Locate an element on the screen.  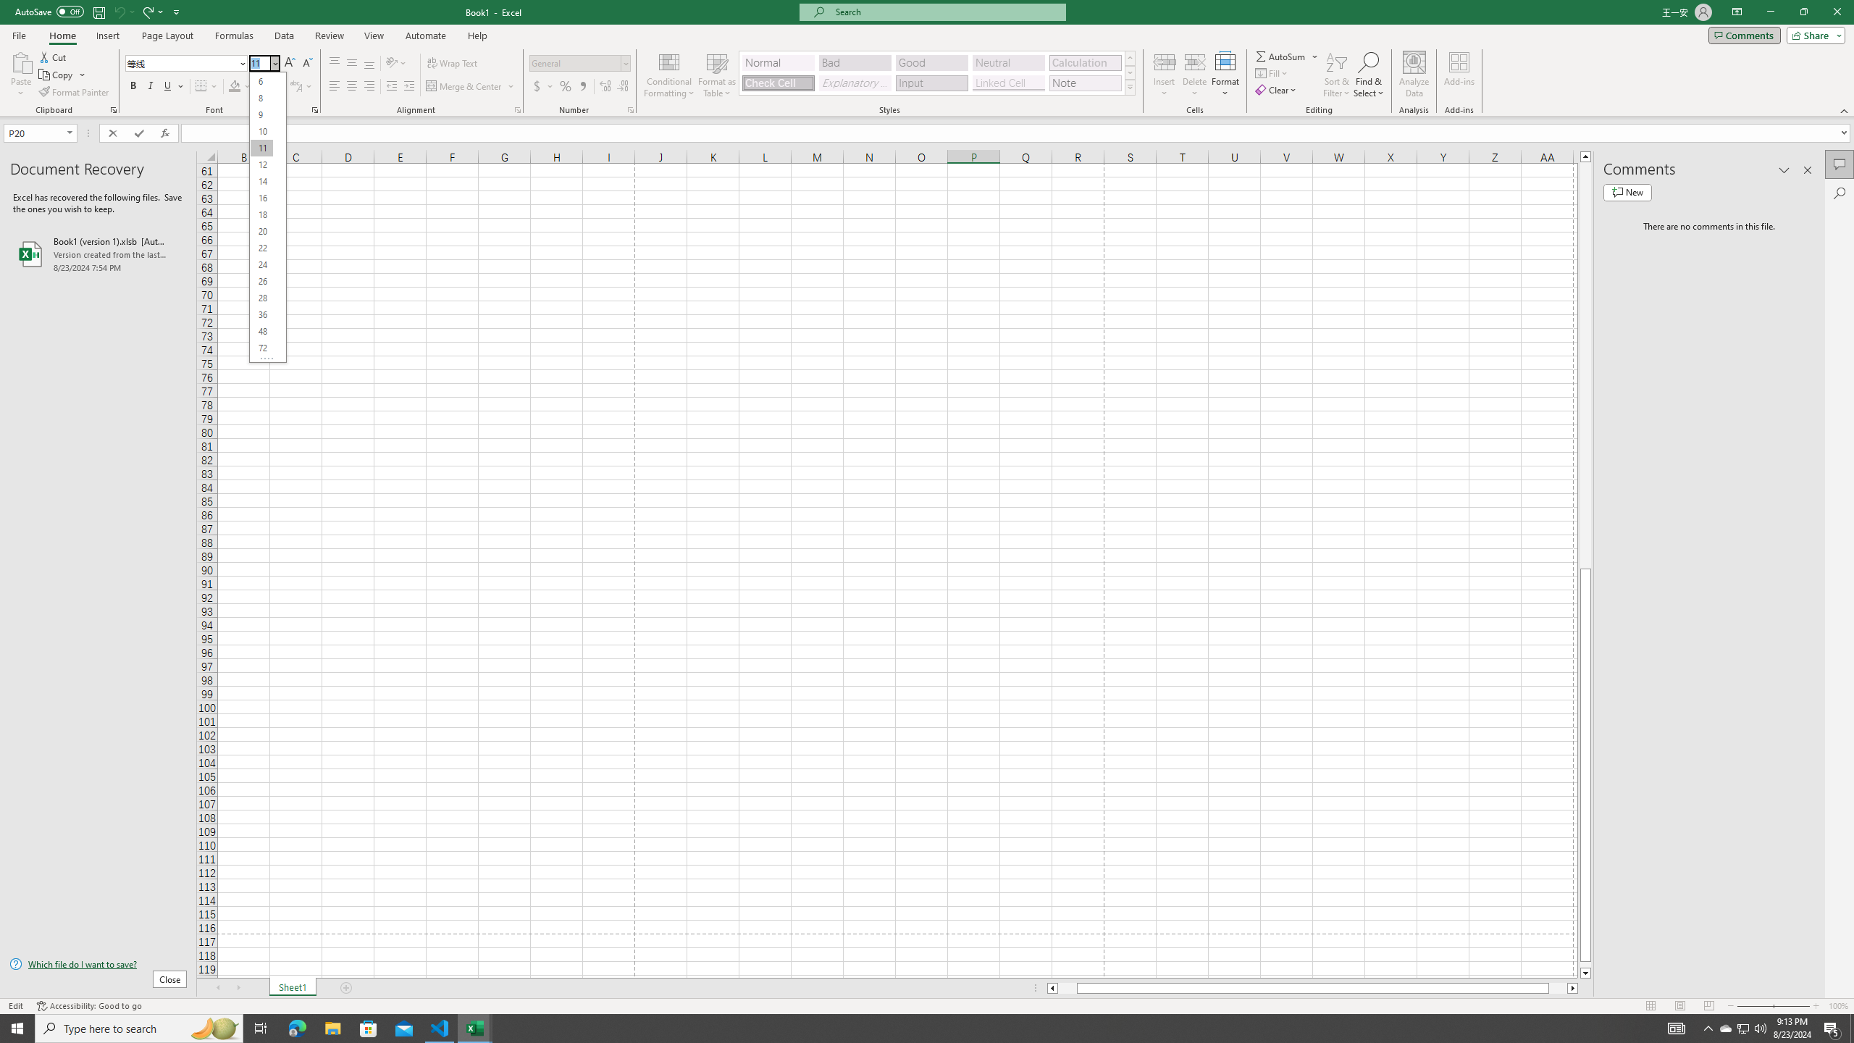
Linked Cell is located at coordinates (1008, 83).